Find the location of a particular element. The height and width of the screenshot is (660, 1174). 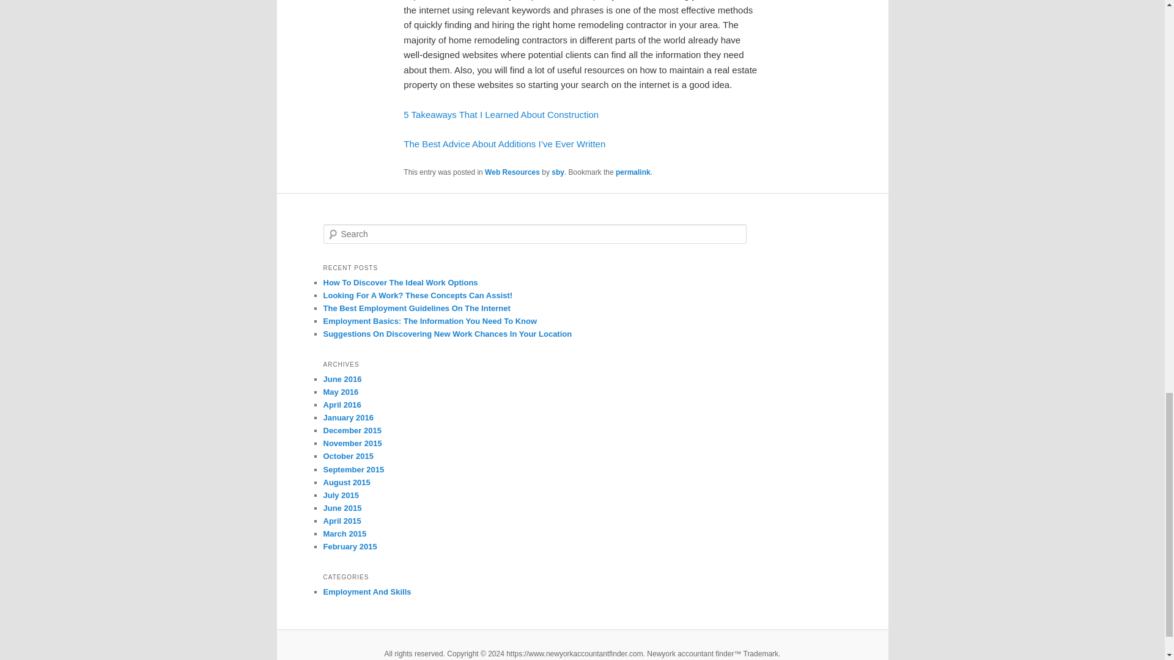

December 2015 is located at coordinates (352, 430).